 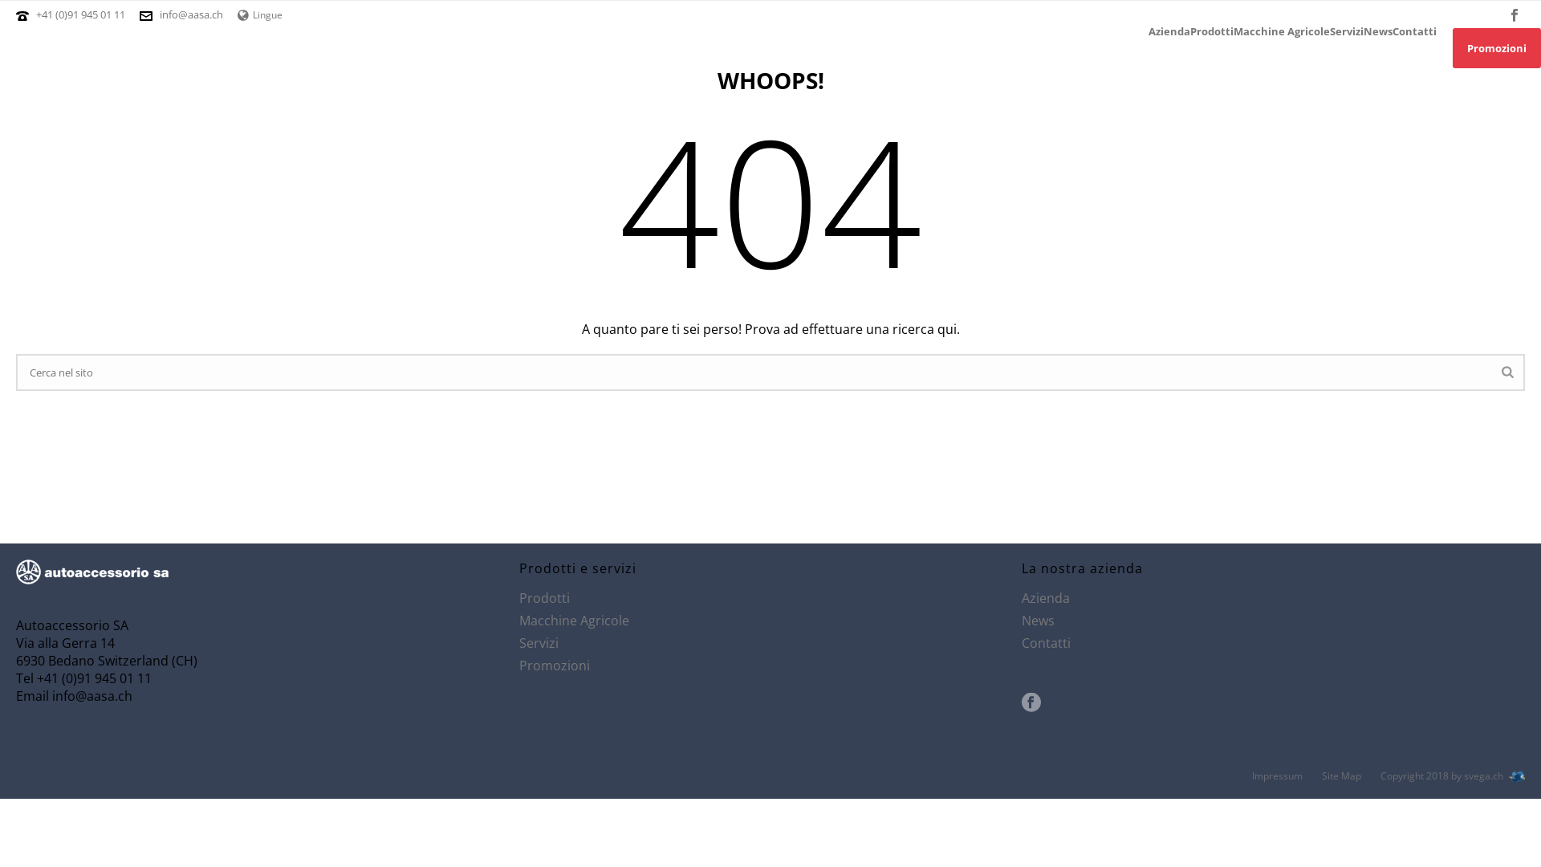 What do you see at coordinates (1046, 598) in the screenshot?
I see `Azienda` at bounding box center [1046, 598].